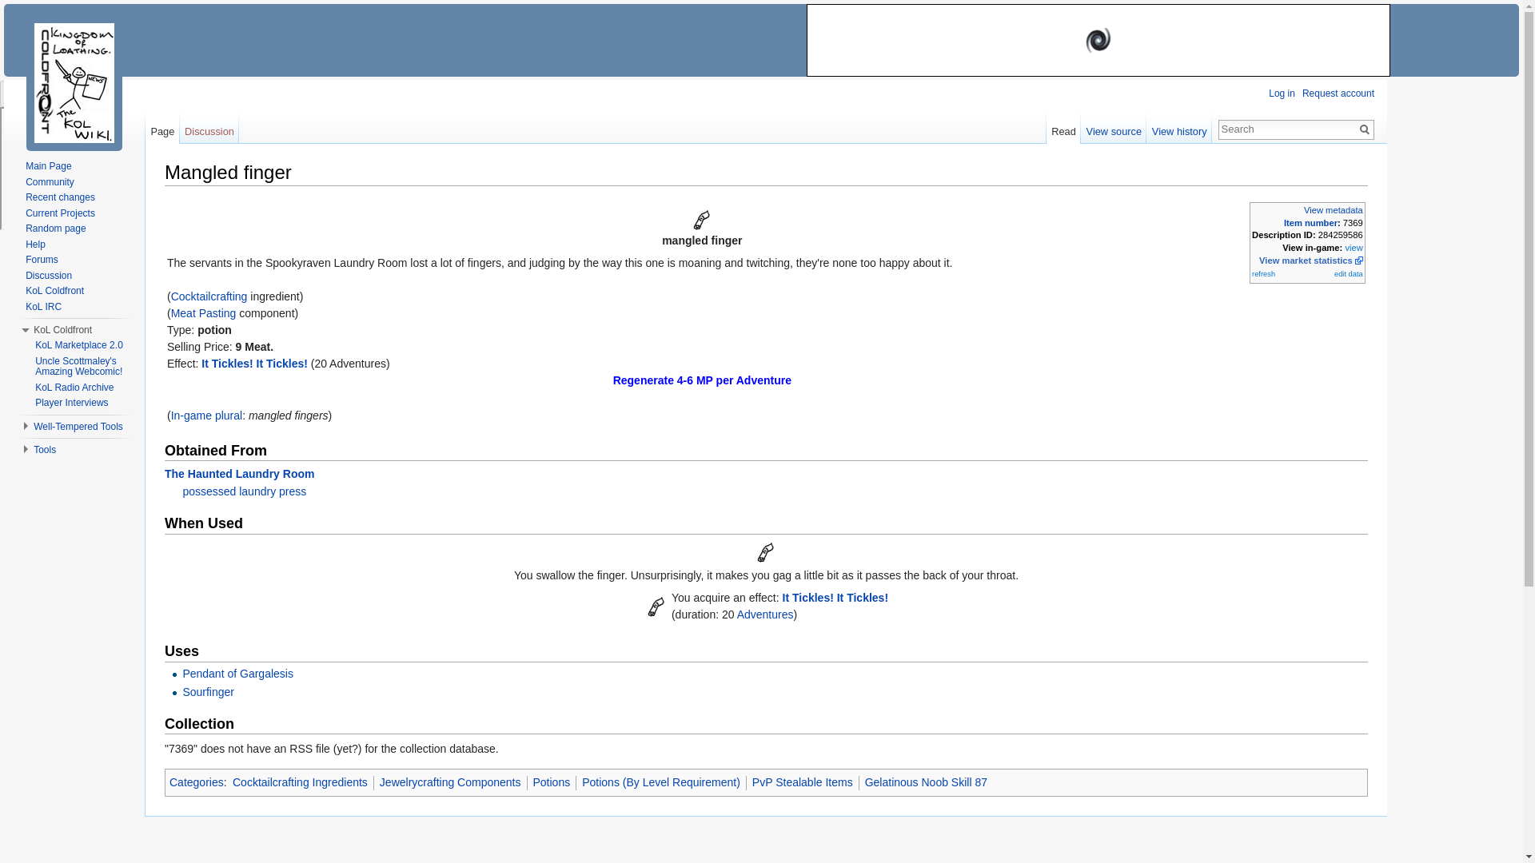 The height and width of the screenshot is (863, 1535). Describe the element at coordinates (209, 296) in the screenshot. I see `Cocktailcrafting` at that location.